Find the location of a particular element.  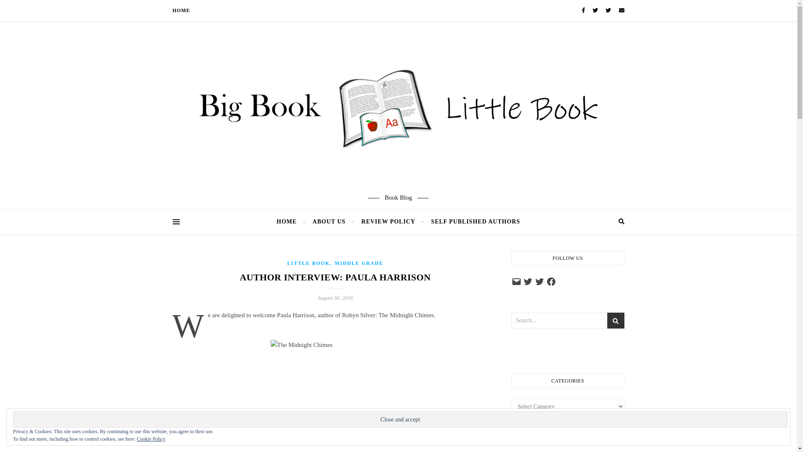

REVIEW POLICY is located at coordinates (388, 222).